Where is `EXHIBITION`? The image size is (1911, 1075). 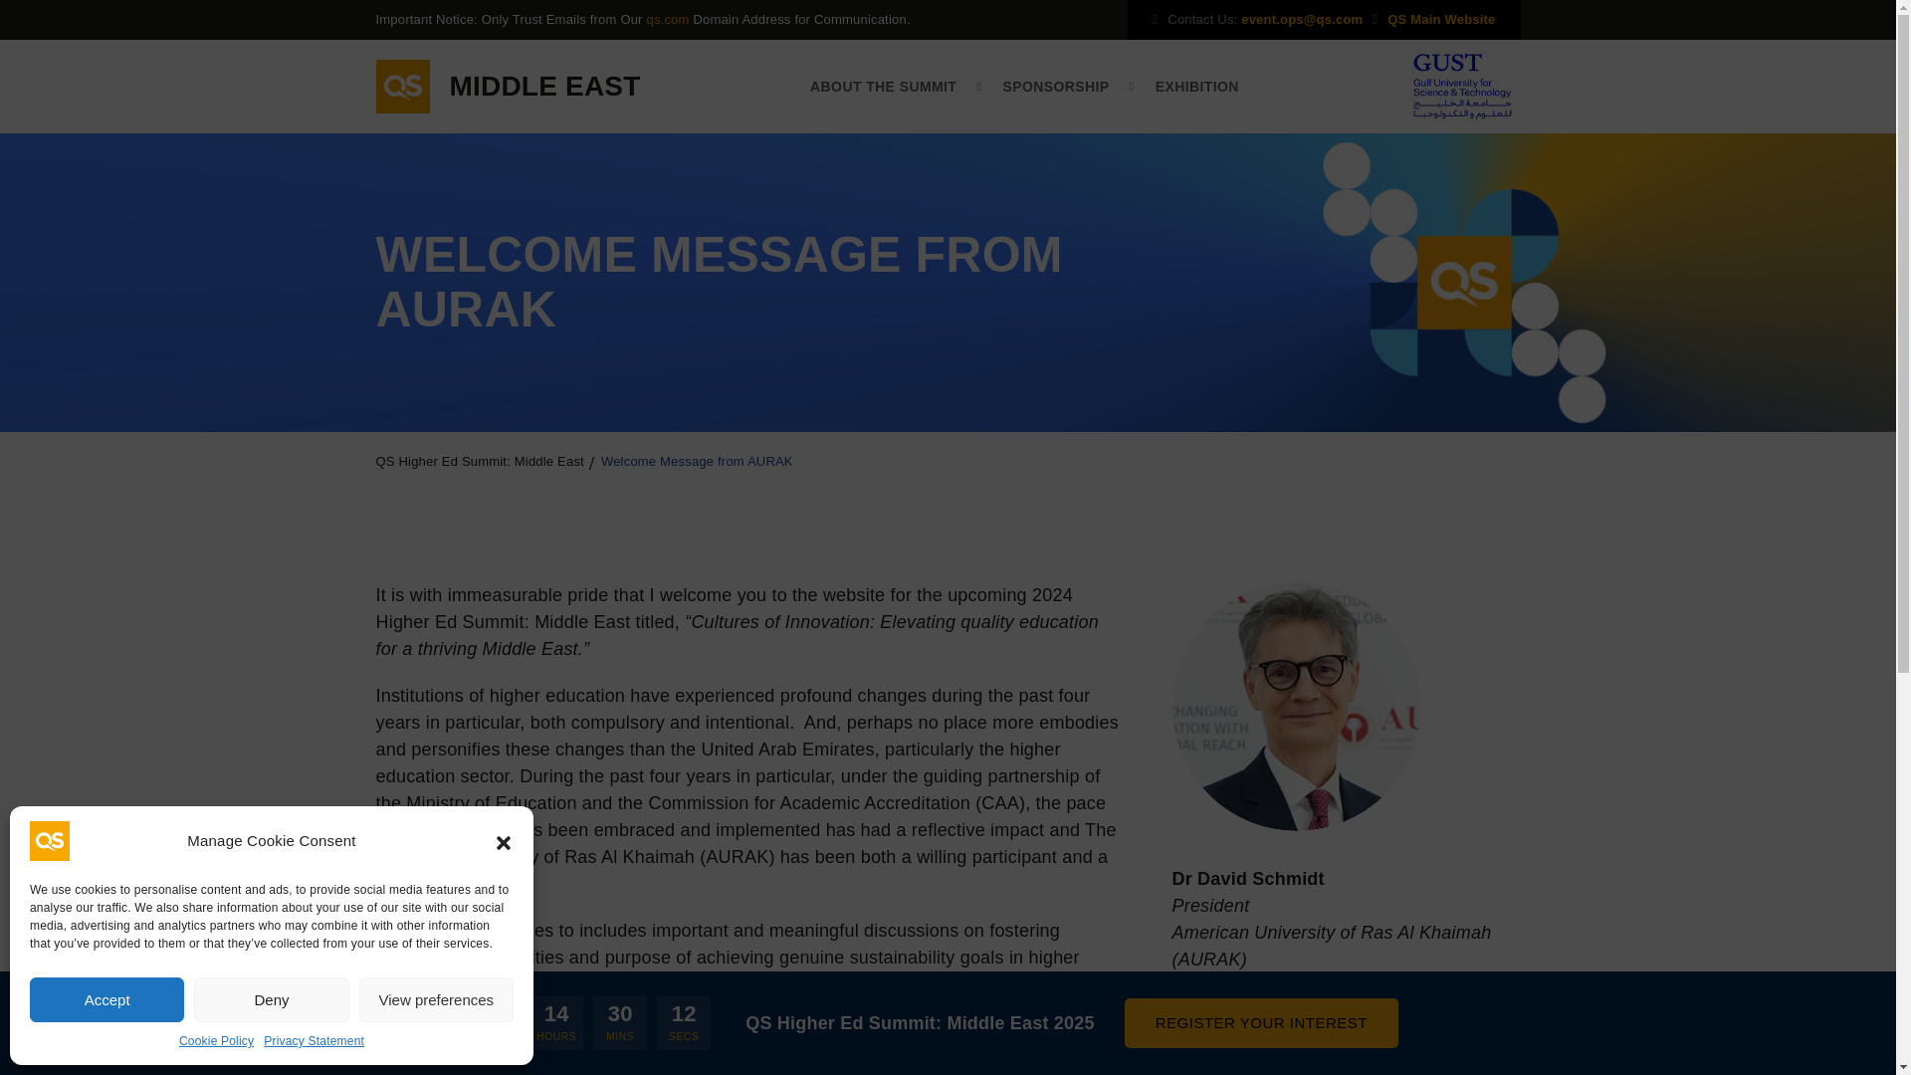 EXHIBITION is located at coordinates (1196, 86).